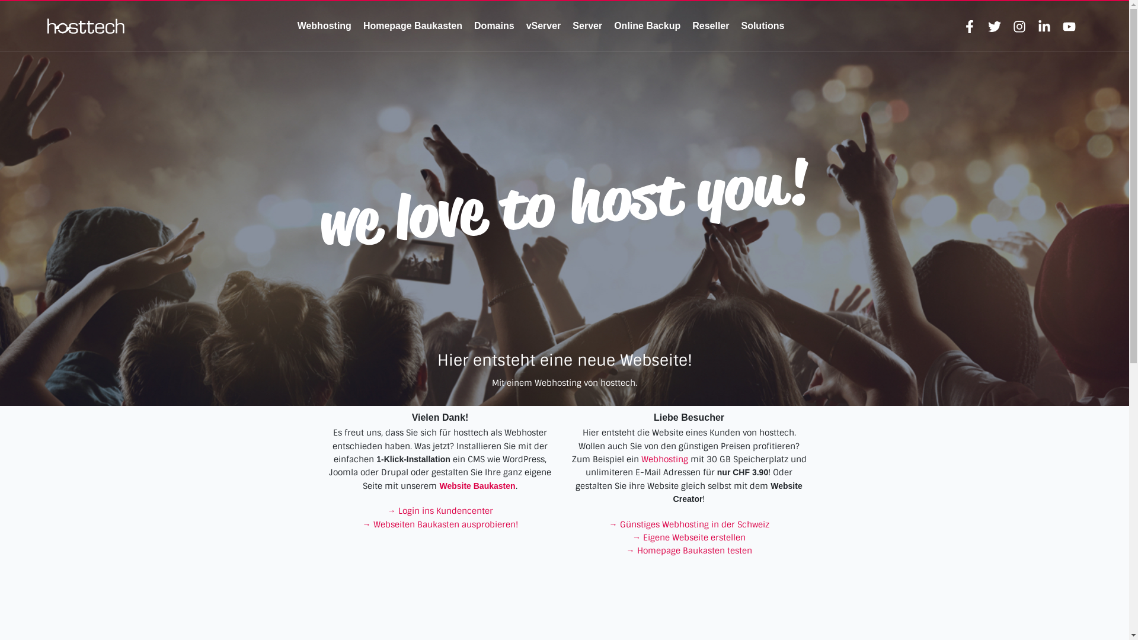  Describe the element at coordinates (762, 26) in the screenshot. I see `Solutions` at that location.